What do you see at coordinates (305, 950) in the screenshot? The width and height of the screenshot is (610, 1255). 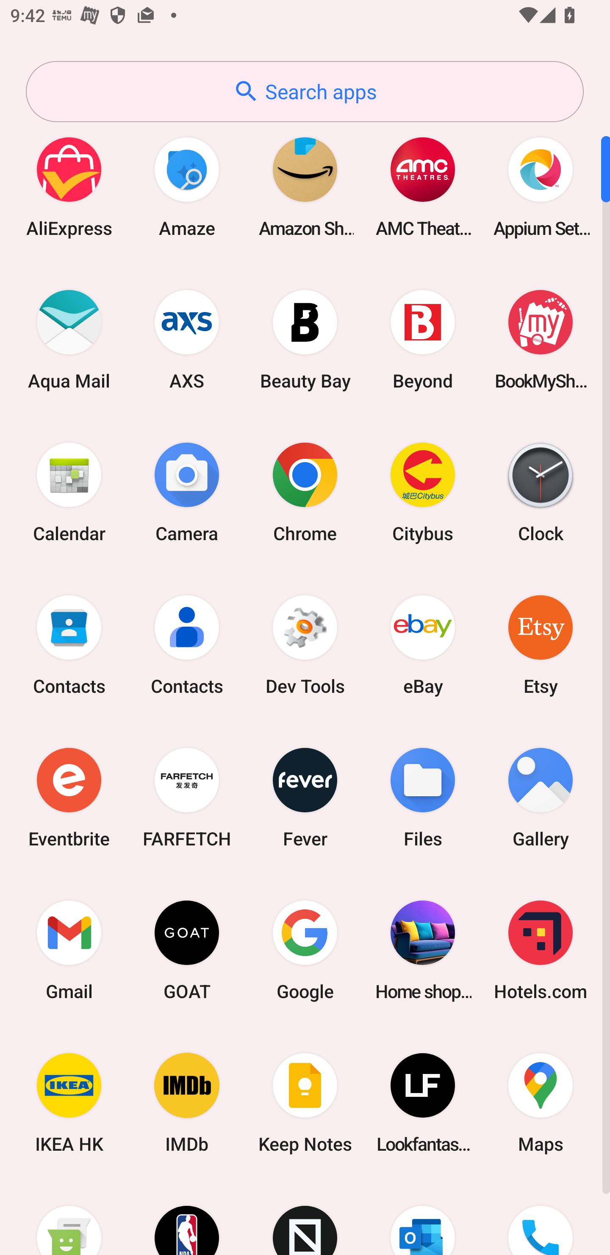 I see `Google` at bounding box center [305, 950].